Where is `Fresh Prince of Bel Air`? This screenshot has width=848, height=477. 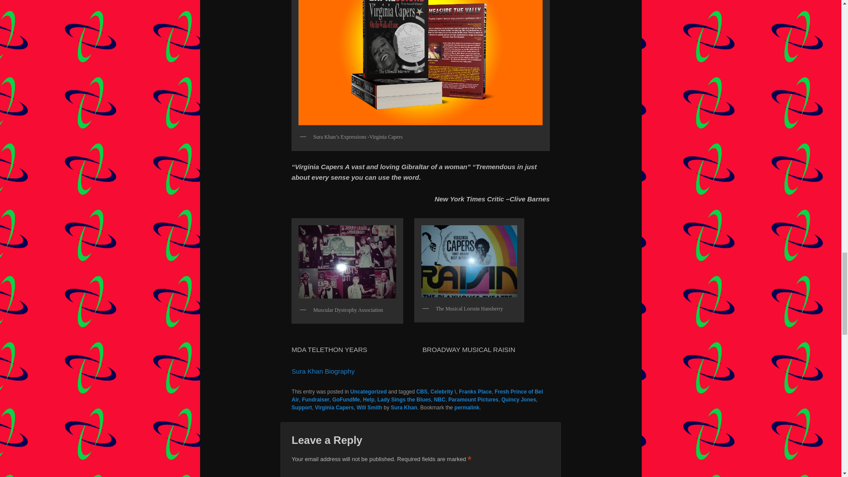 Fresh Prince of Bel Air is located at coordinates (417, 396).